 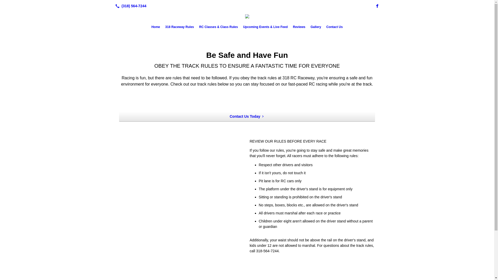 What do you see at coordinates (218, 27) in the screenshot?
I see `RC Classes & Class Rules` at bounding box center [218, 27].